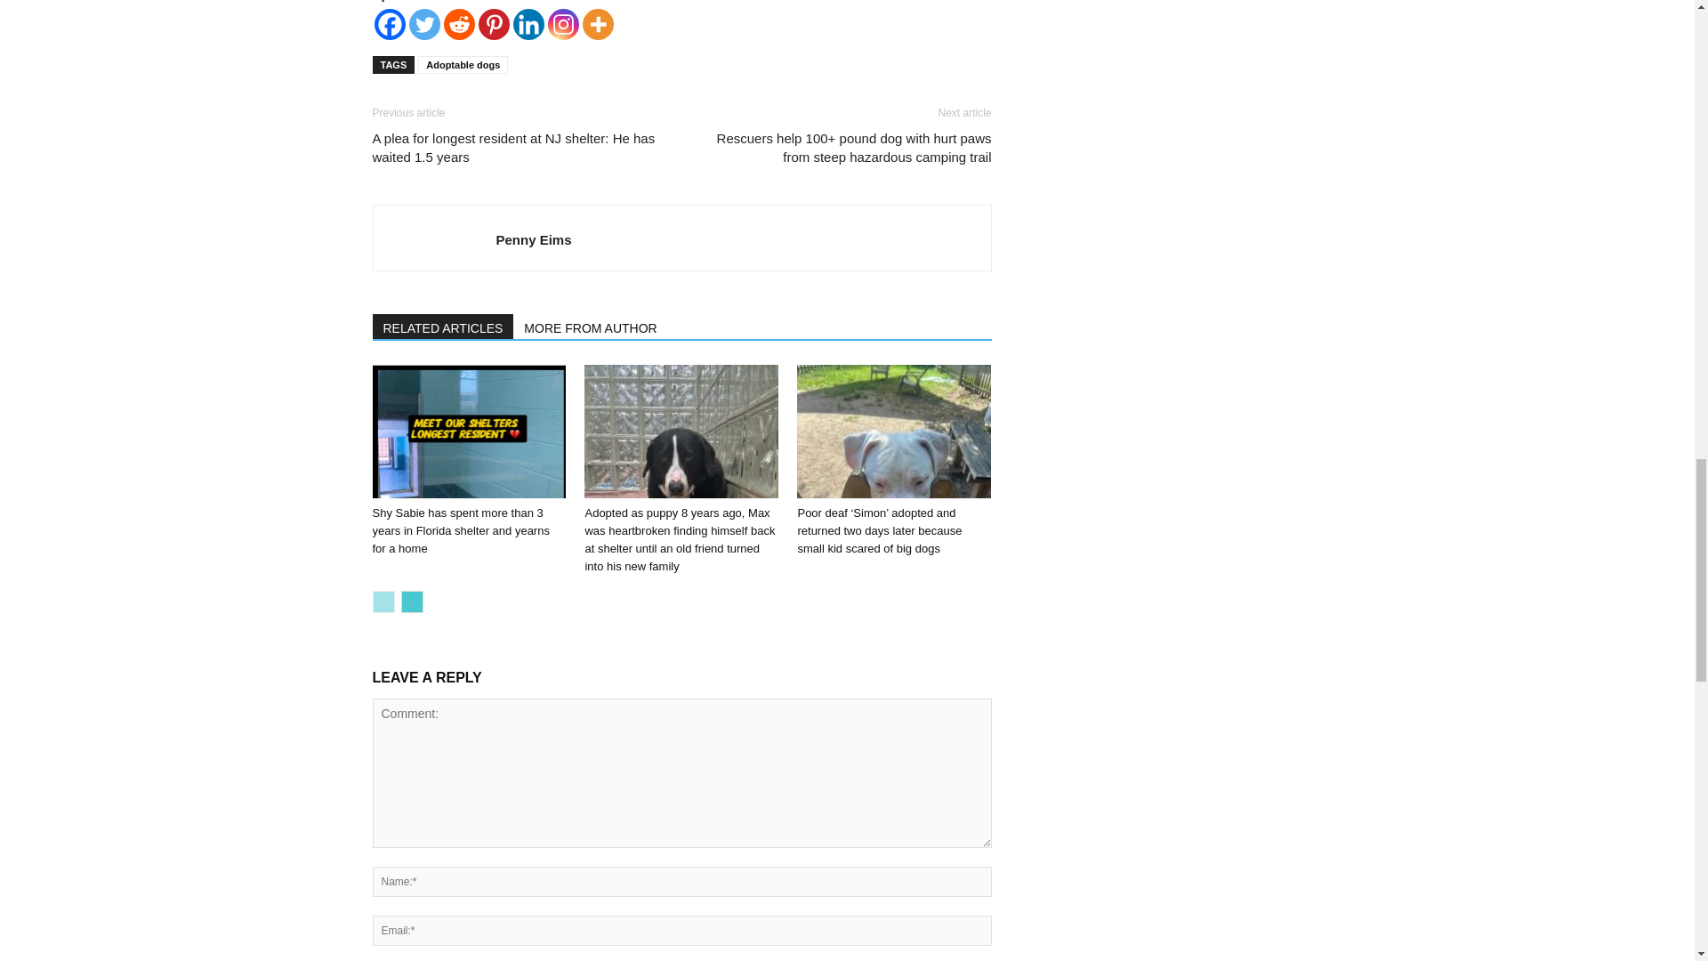 This screenshot has width=1708, height=961. I want to click on Twitter, so click(425, 24).